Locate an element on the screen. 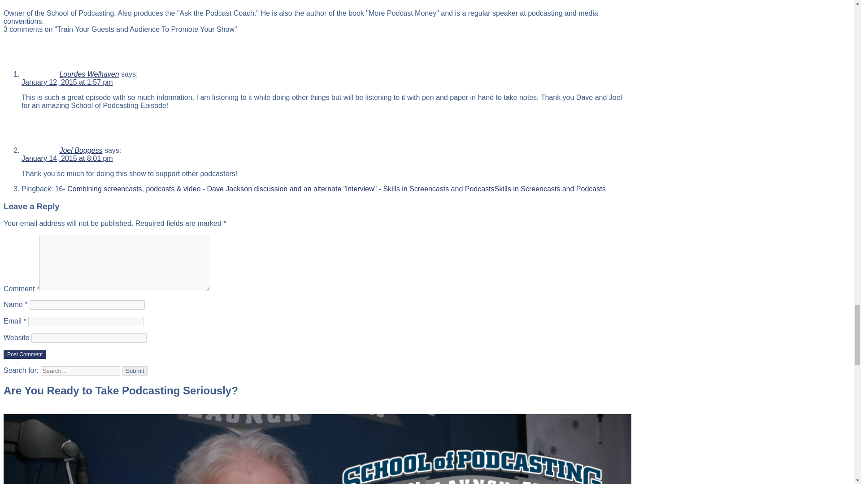 Image resolution: width=861 pixels, height=484 pixels. Post Comment is located at coordinates (25, 354).